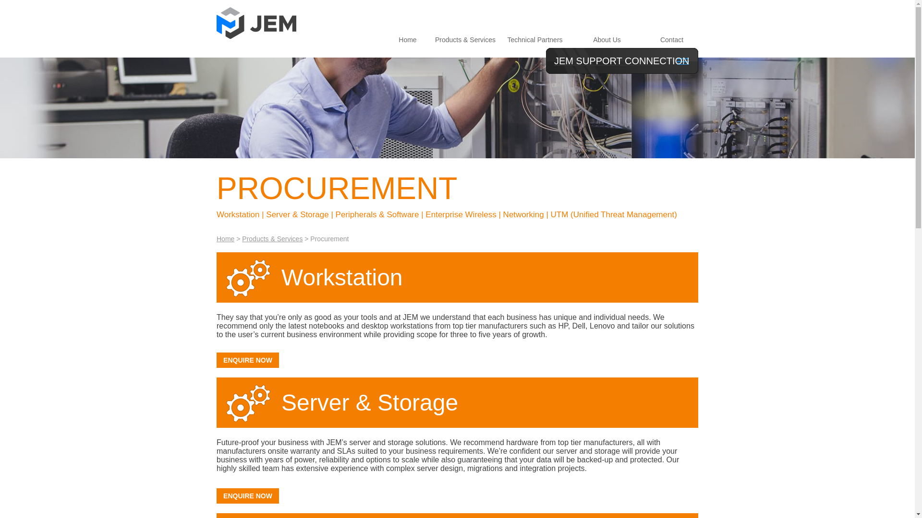 Image resolution: width=922 pixels, height=518 pixels. I want to click on ENQUIRE NOW, so click(248, 496).